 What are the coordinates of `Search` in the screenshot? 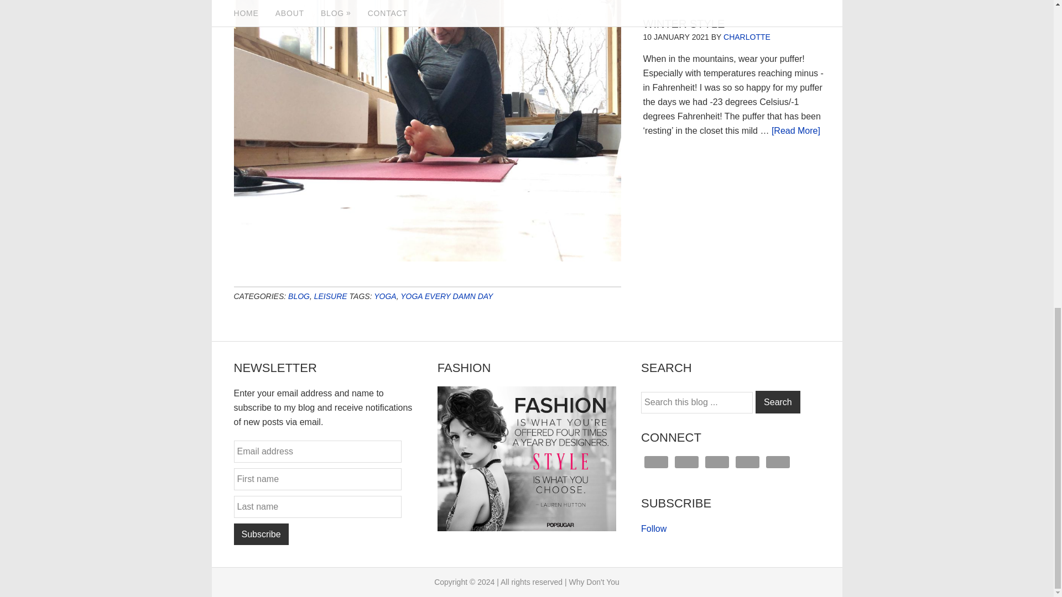 It's located at (778, 402).